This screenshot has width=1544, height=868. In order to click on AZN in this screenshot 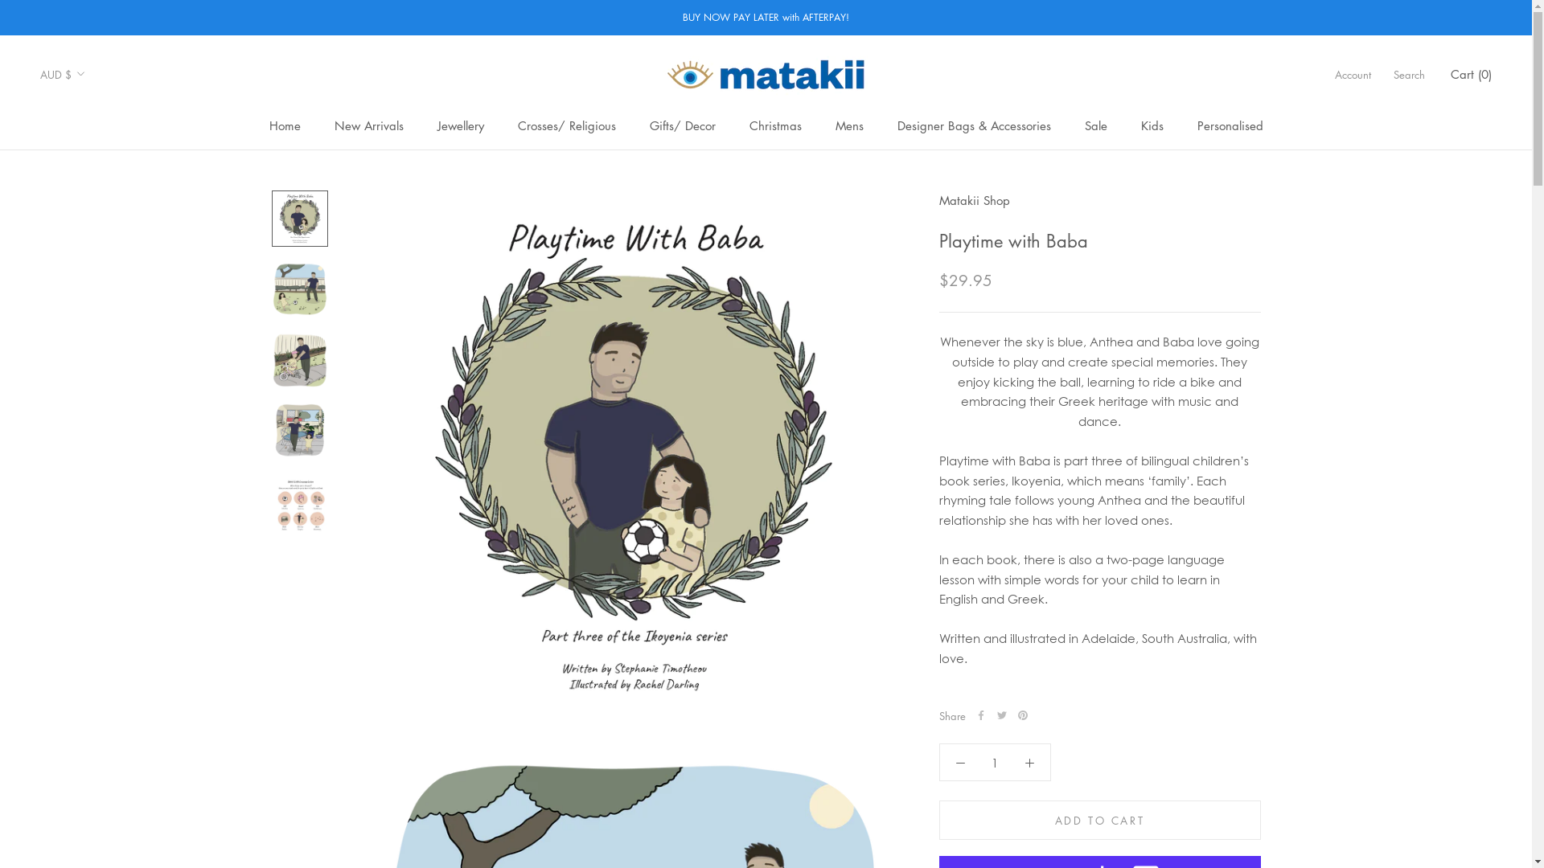, I will do `click(89, 288)`.